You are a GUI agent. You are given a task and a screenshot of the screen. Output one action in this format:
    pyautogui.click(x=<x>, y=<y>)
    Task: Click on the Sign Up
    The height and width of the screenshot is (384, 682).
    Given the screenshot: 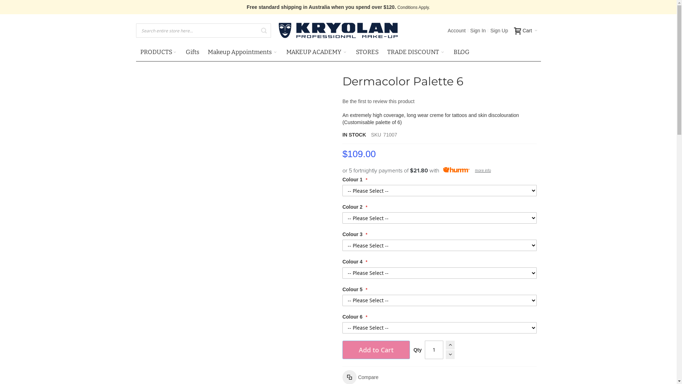 What is the action you would take?
    pyautogui.click(x=499, y=31)
    